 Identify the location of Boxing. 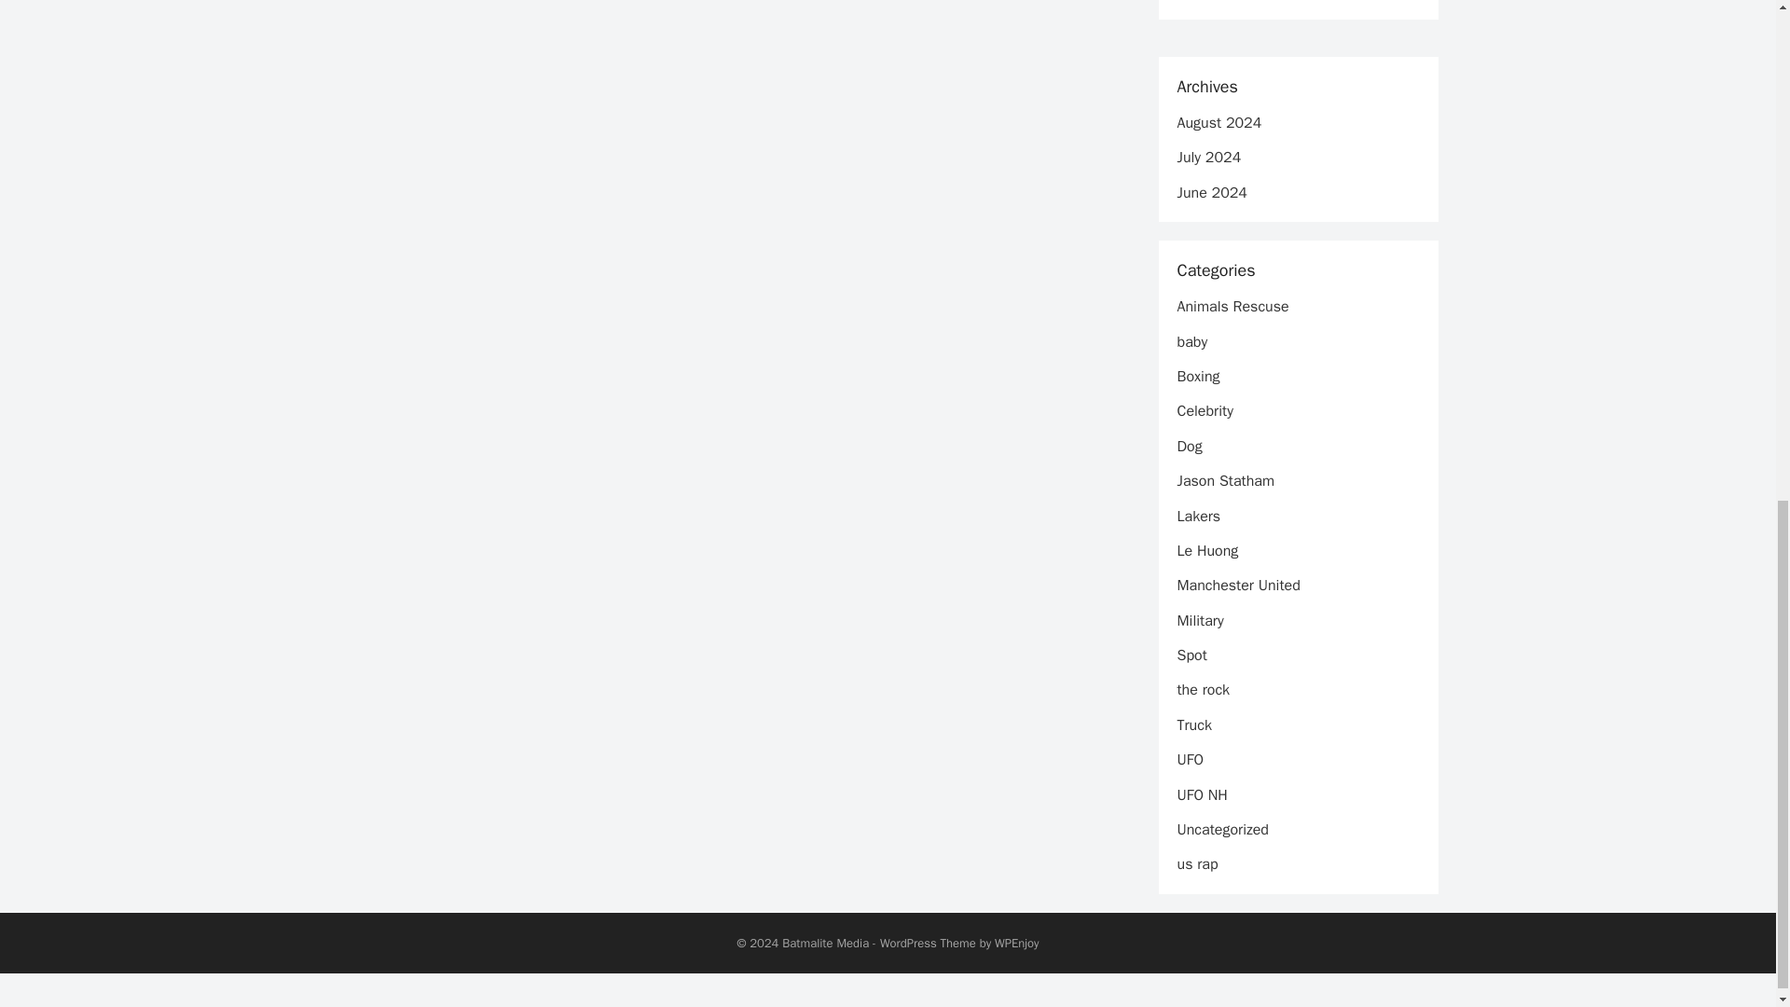
(1197, 377).